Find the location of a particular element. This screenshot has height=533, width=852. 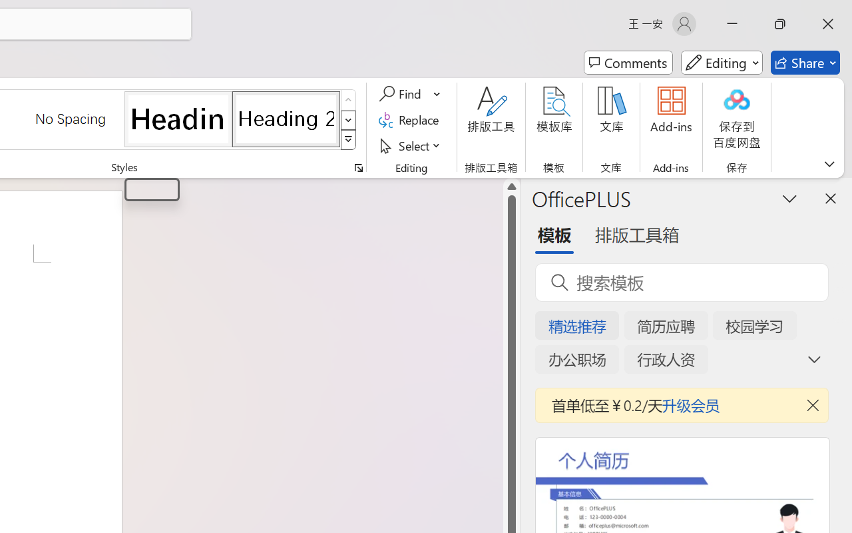

Class: NetUIImage is located at coordinates (349, 140).